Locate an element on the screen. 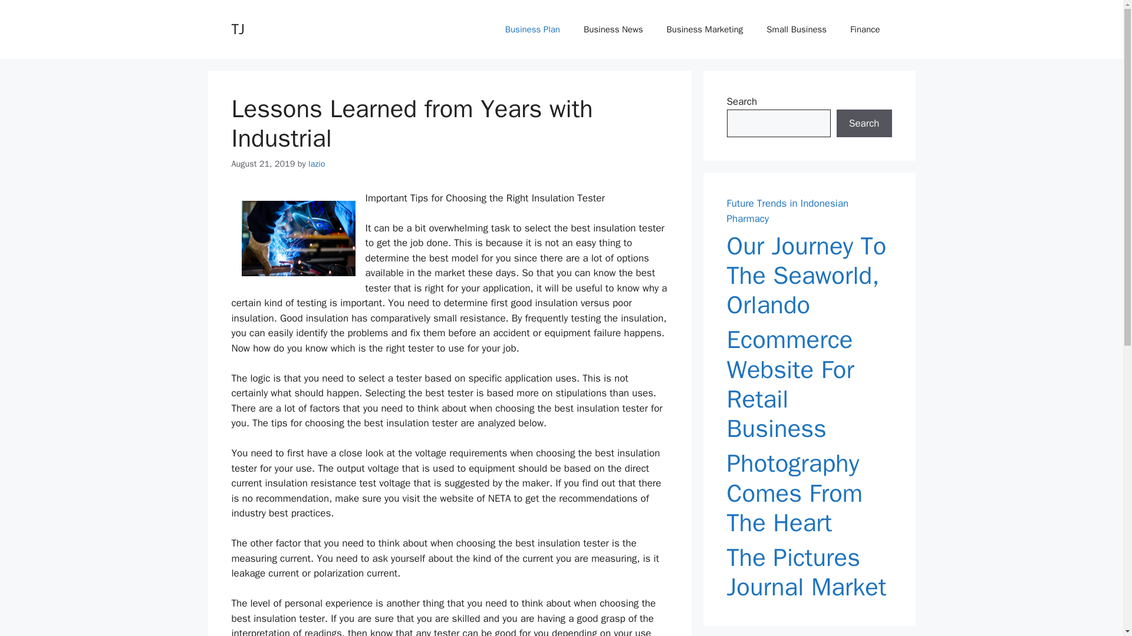 This screenshot has width=1132, height=636. Our Journey To The Seaworld, Orlando is located at coordinates (809, 276).